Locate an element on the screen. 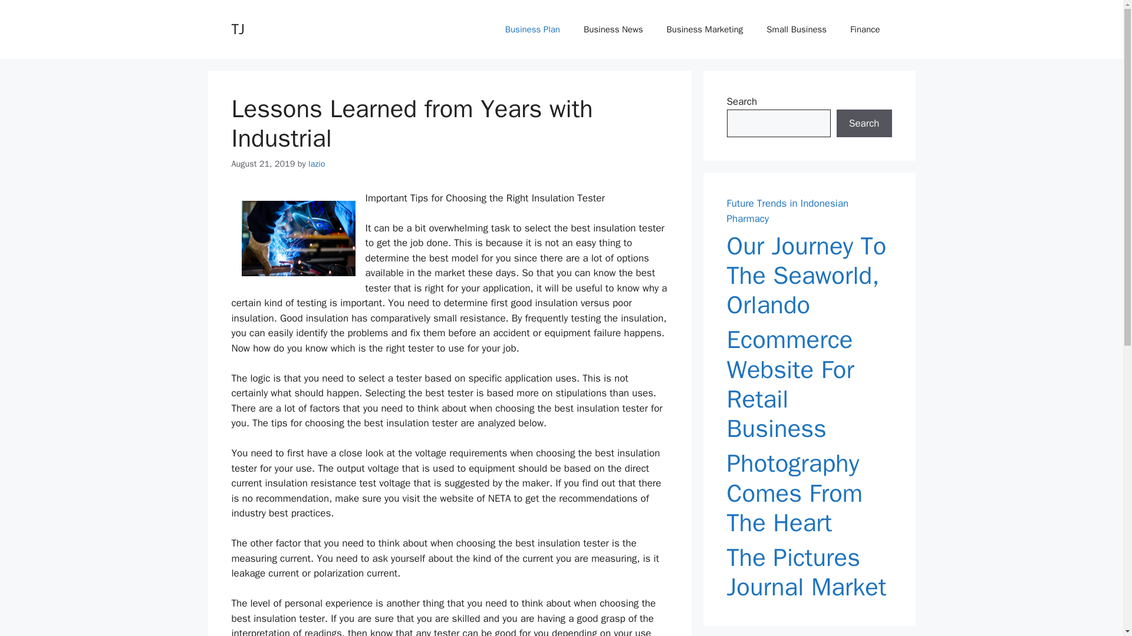 This screenshot has width=1132, height=636. Our Journey To The Seaworld, Orlando is located at coordinates (809, 276).